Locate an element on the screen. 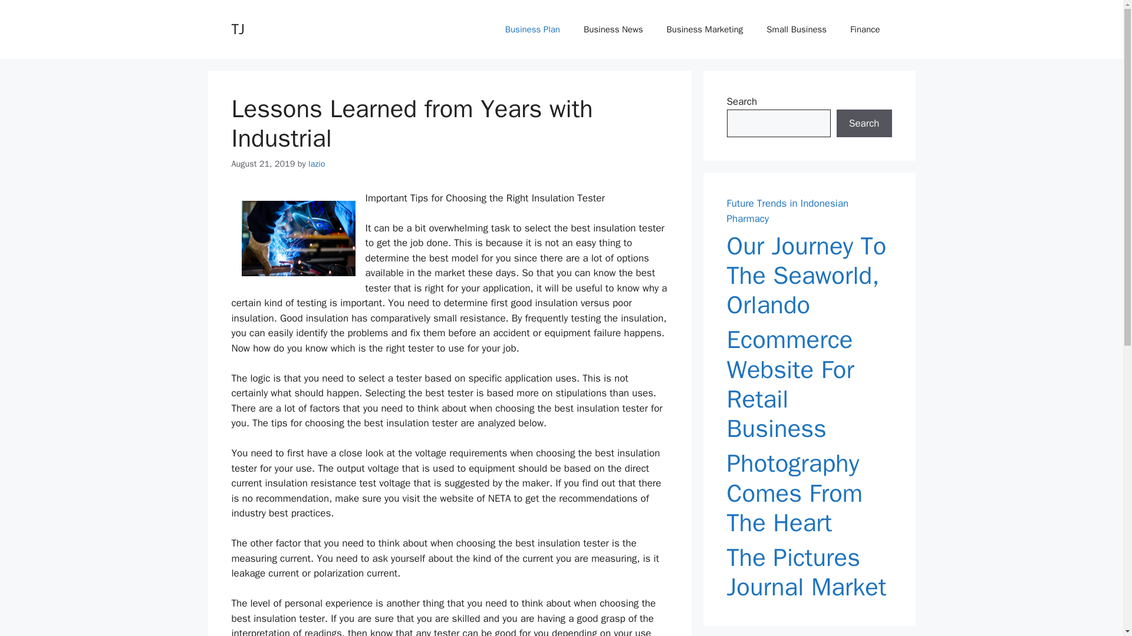 This screenshot has width=1132, height=636. Our Journey To The Seaworld, Orlando is located at coordinates (809, 276).